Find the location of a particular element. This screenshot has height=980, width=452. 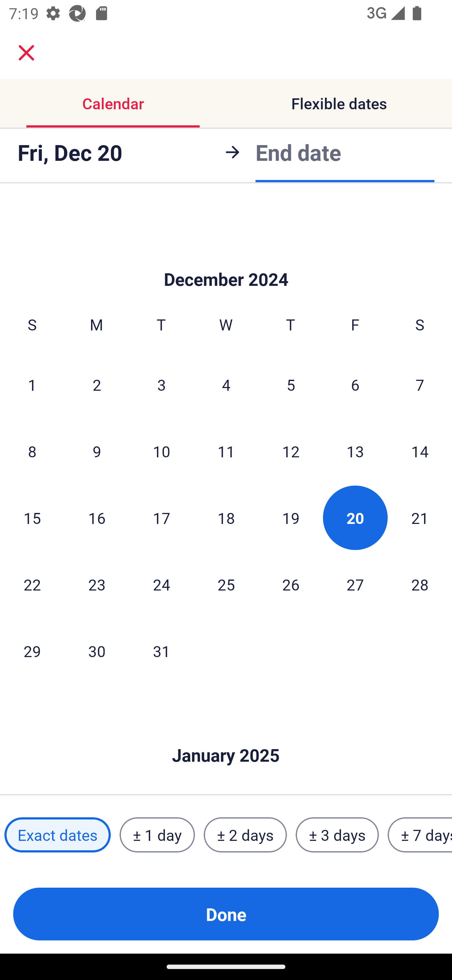

29 Sunday, December 29, 2024 is located at coordinates (32, 651).